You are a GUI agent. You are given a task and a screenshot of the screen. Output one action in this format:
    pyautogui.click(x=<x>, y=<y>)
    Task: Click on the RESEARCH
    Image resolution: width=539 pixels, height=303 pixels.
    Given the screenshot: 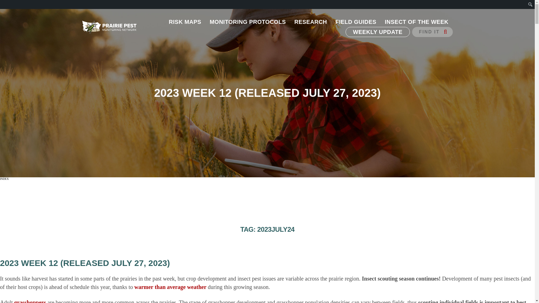 What is the action you would take?
    pyautogui.click(x=310, y=22)
    